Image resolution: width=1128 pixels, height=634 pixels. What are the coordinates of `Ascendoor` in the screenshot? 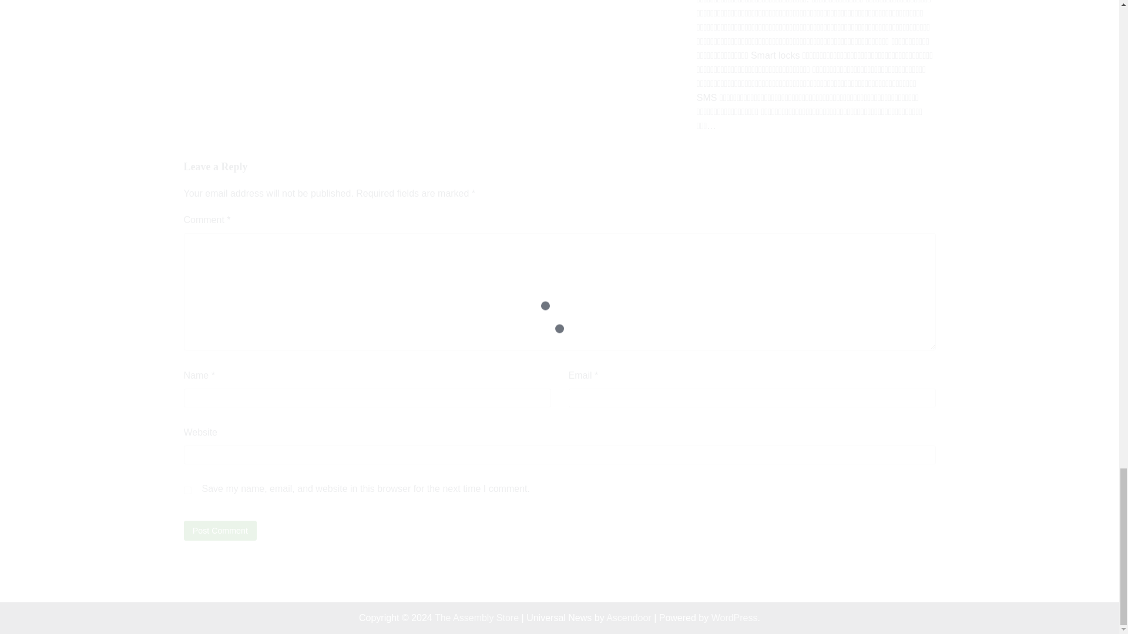 It's located at (629, 617).